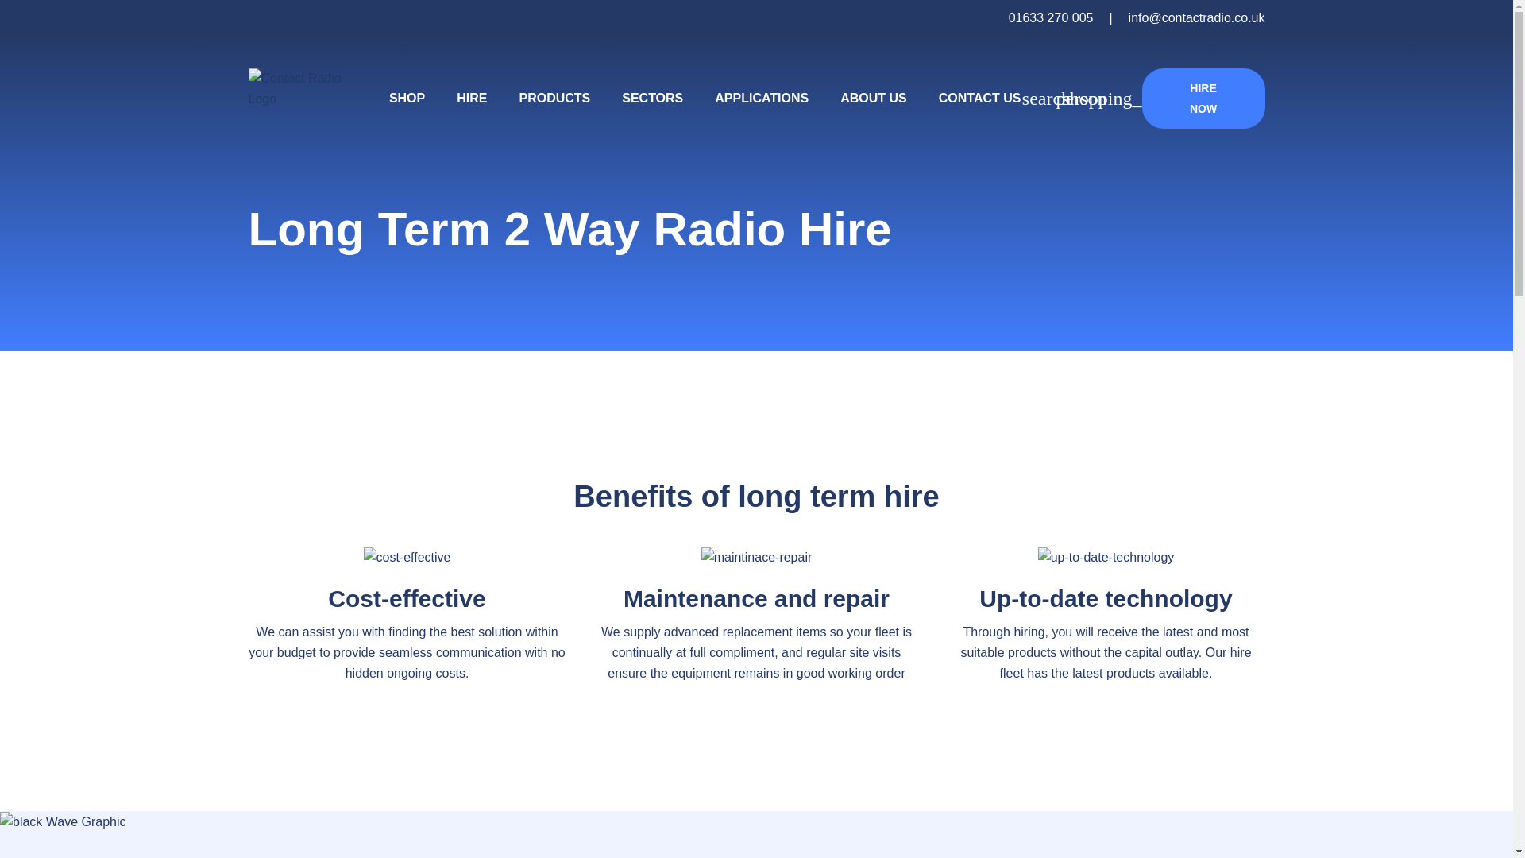  Describe the element at coordinates (761, 99) in the screenshot. I see `APPLICATIONS` at that location.